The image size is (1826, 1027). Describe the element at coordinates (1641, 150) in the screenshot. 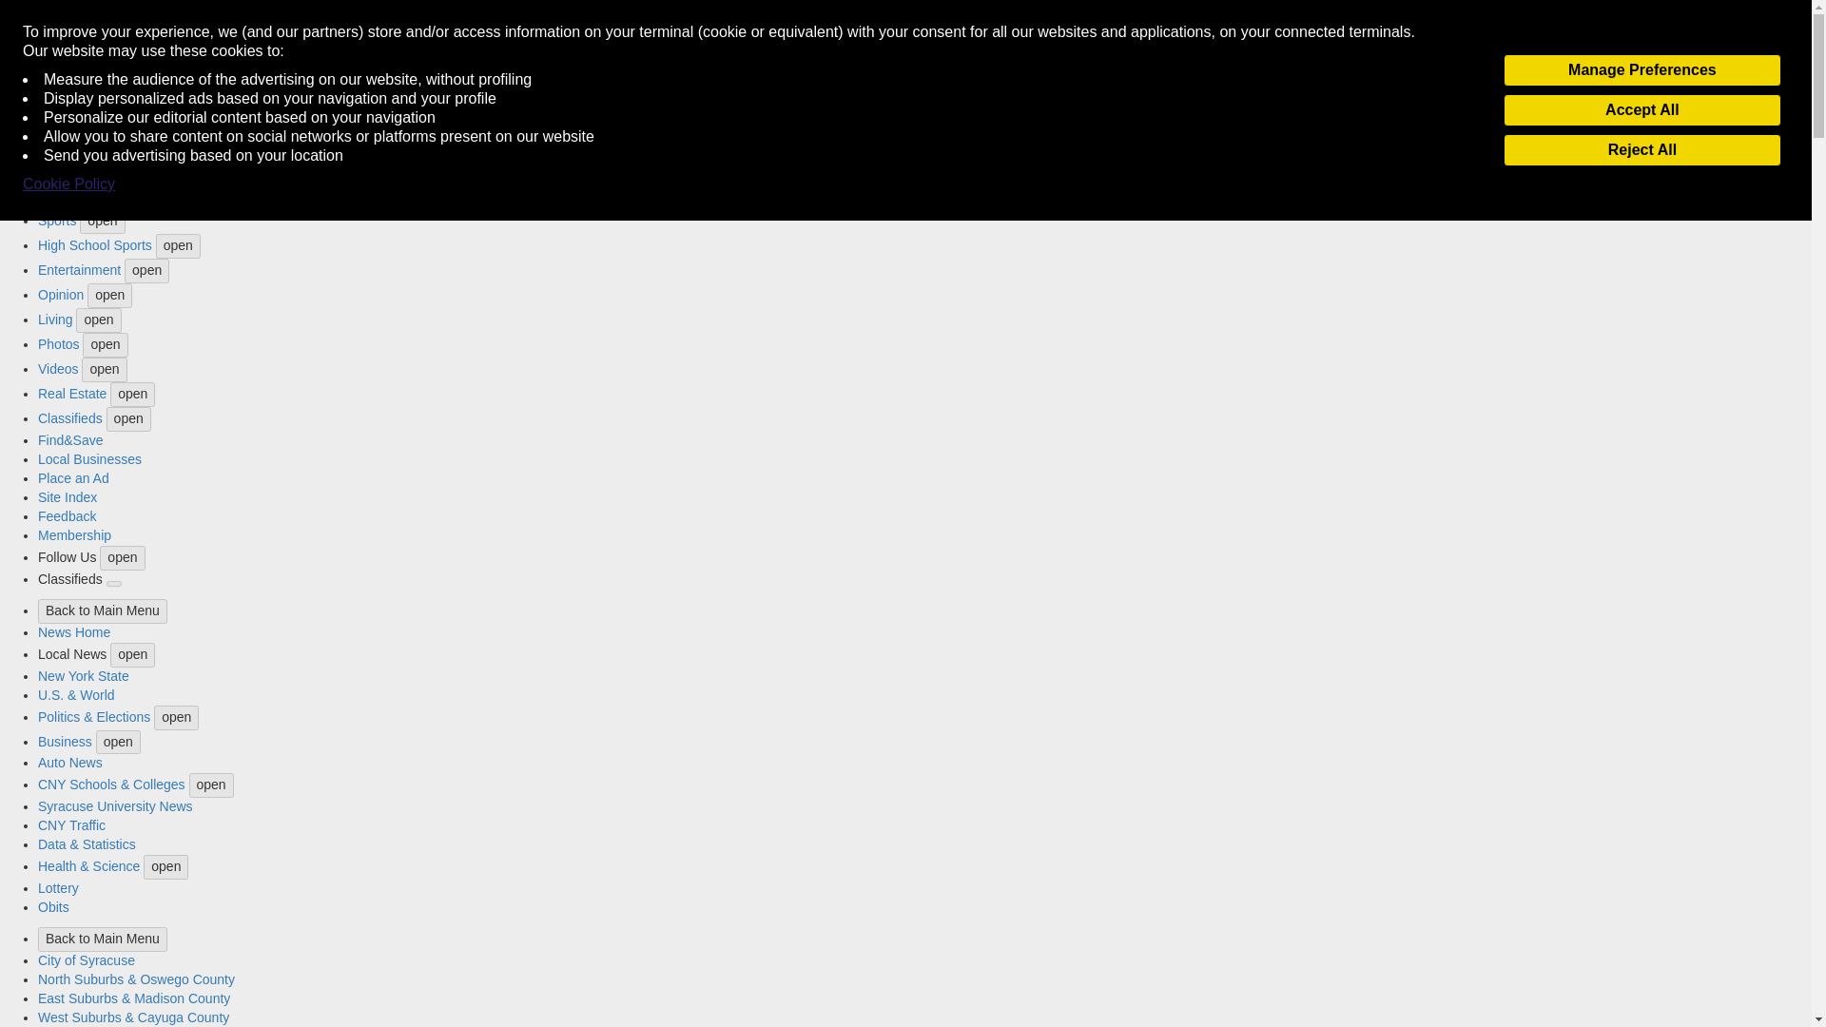

I see `Reject All` at that location.